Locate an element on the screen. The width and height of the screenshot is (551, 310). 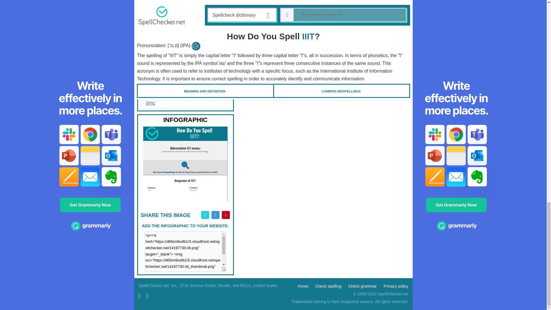
iiis is located at coordinates (185, 32).